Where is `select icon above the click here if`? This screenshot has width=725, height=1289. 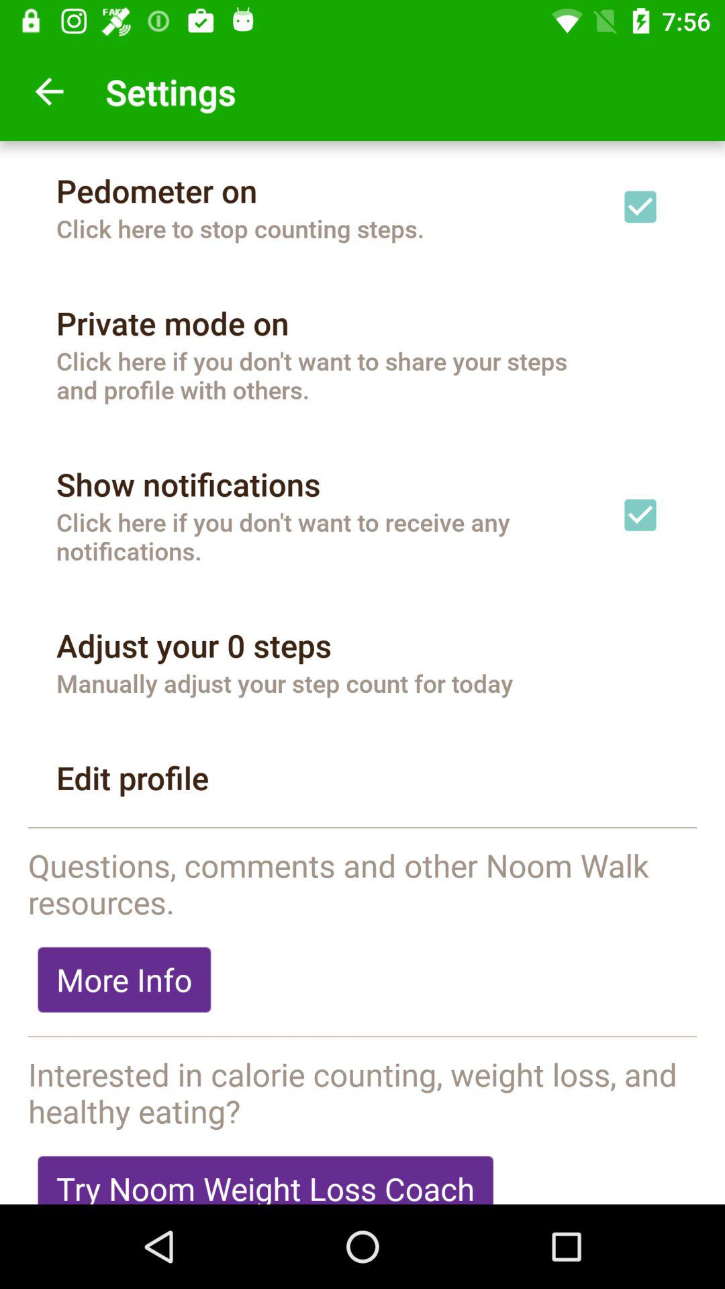
select icon above the click here if is located at coordinates (188, 484).